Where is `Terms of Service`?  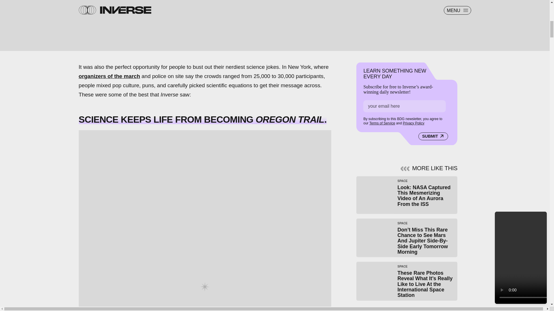
Terms of Service is located at coordinates (382, 123).